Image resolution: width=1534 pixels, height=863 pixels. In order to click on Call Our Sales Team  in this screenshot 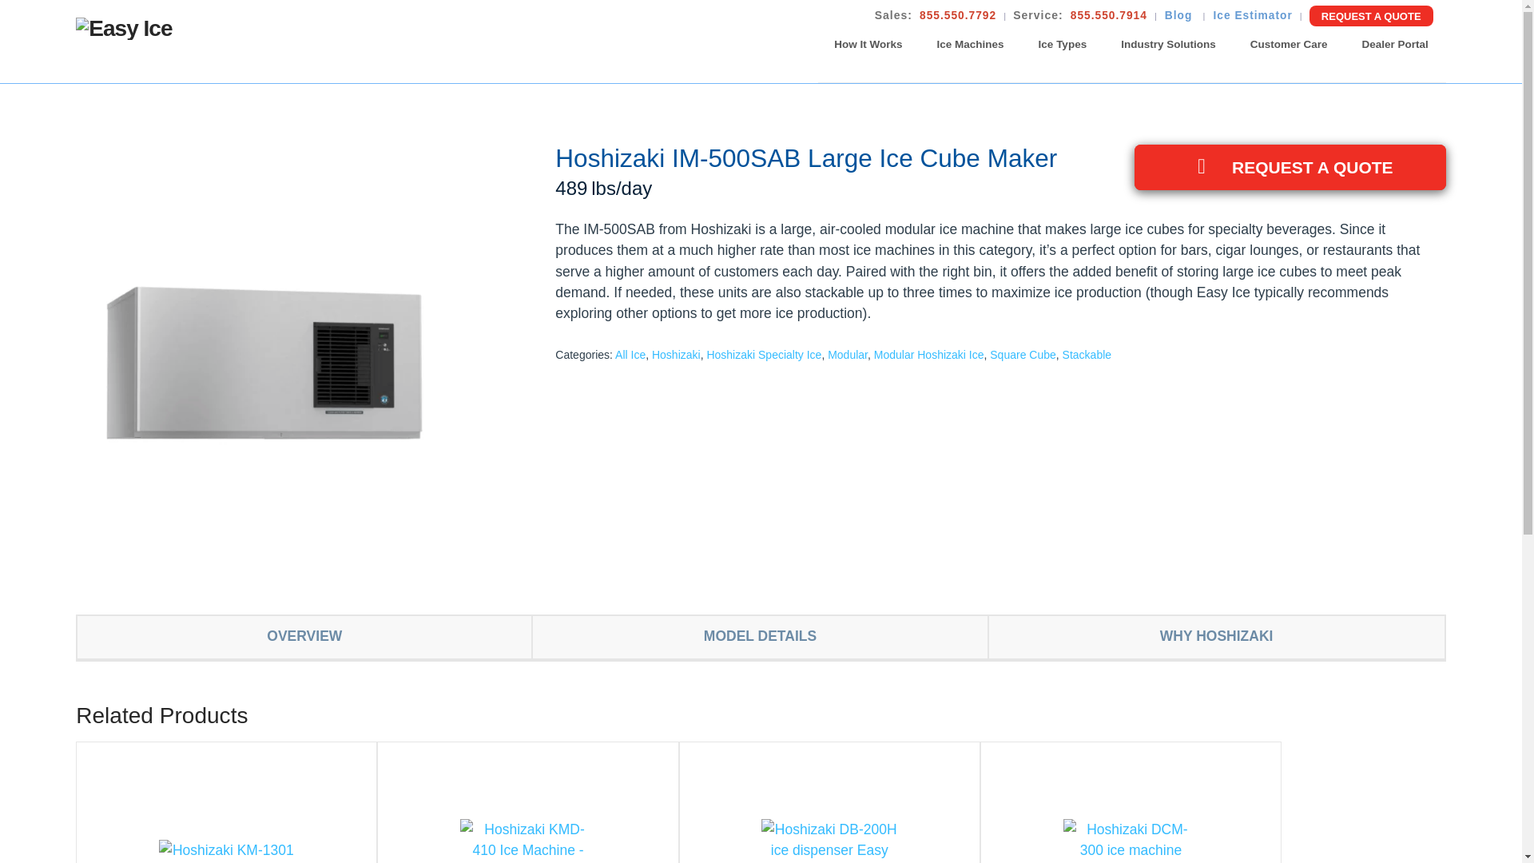, I will do `click(957, 16)`.